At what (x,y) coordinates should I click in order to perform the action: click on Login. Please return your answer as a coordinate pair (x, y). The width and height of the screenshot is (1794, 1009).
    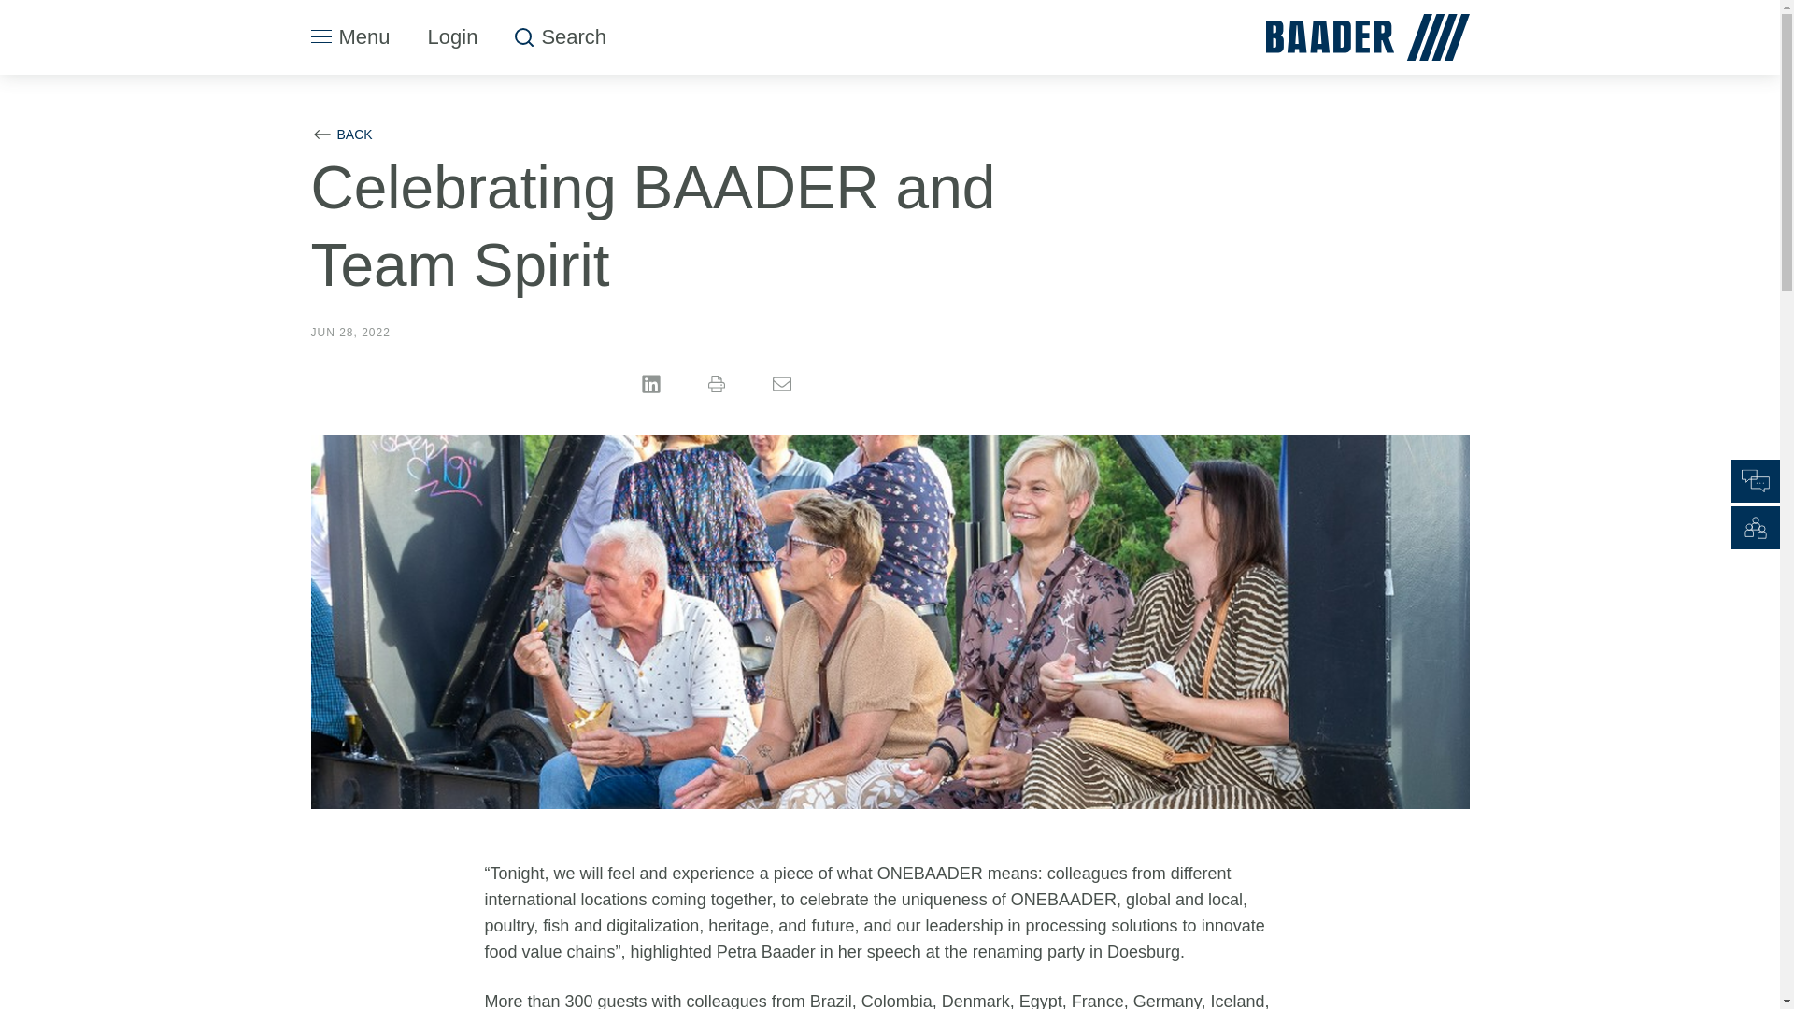
    Looking at the image, I should click on (452, 37).